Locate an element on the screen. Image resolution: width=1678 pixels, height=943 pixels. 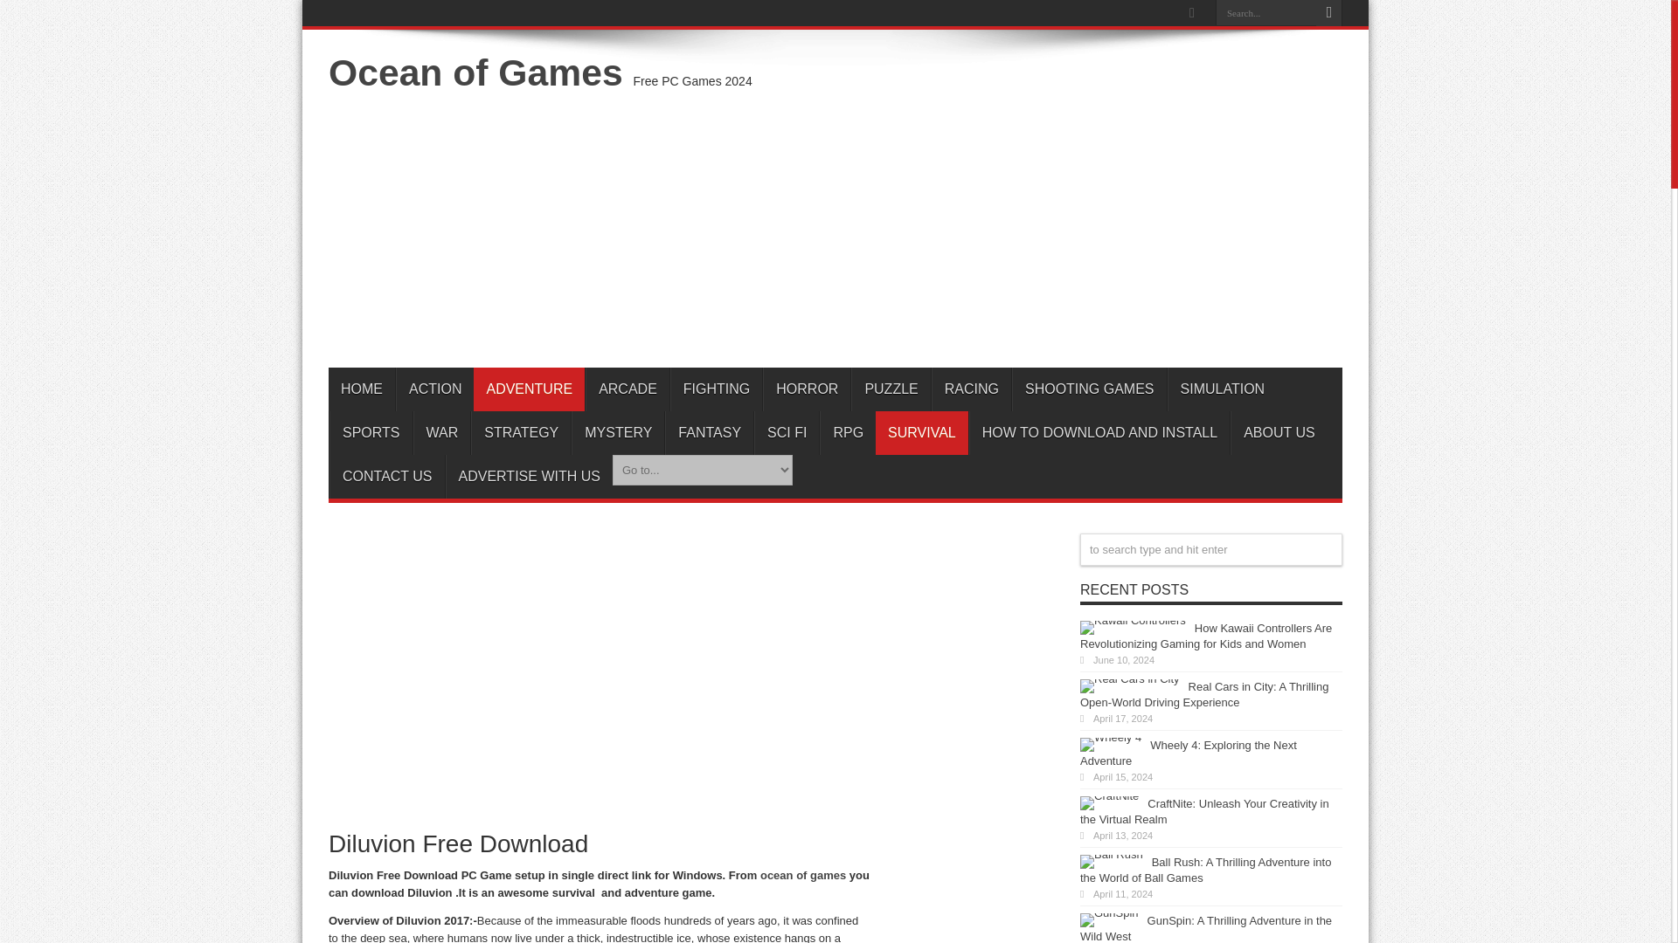
Search... is located at coordinates (1265, 12).